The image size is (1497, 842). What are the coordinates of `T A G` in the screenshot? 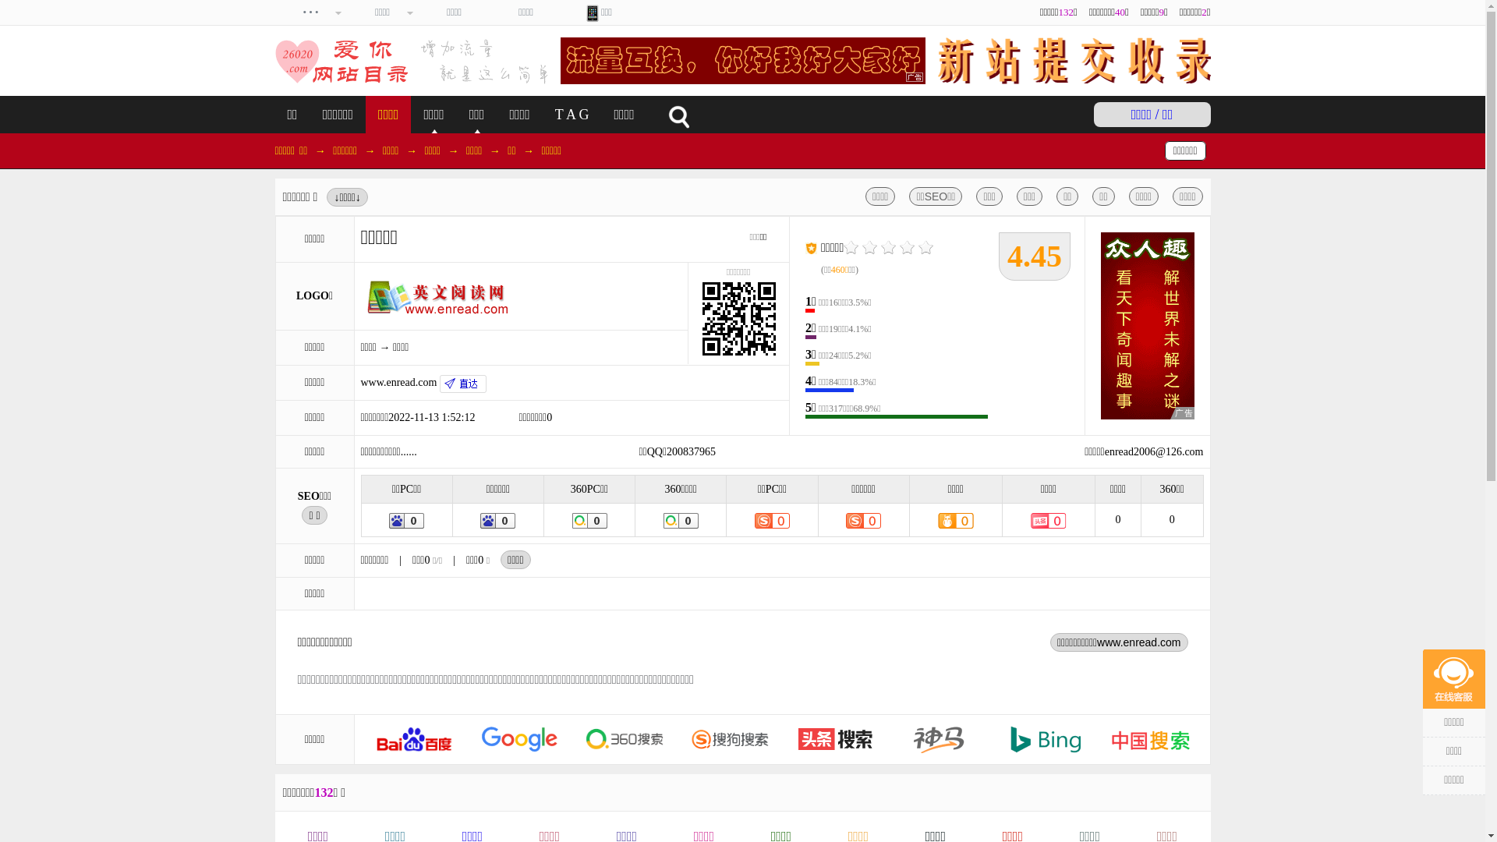 It's located at (572, 115).